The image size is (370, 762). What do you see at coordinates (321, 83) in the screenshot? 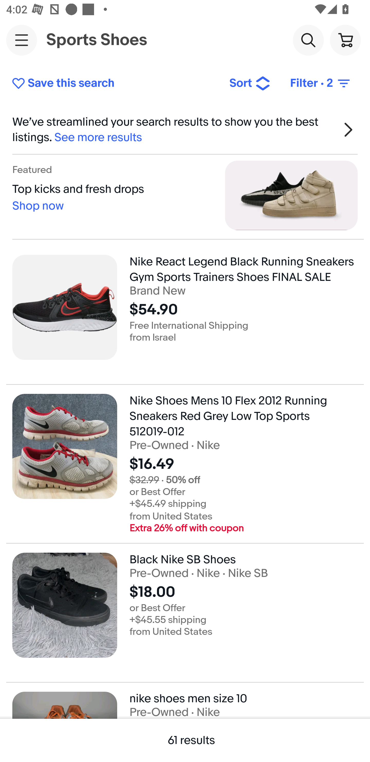
I see `Filter • 2 Filter (2 applied)` at bounding box center [321, 83].